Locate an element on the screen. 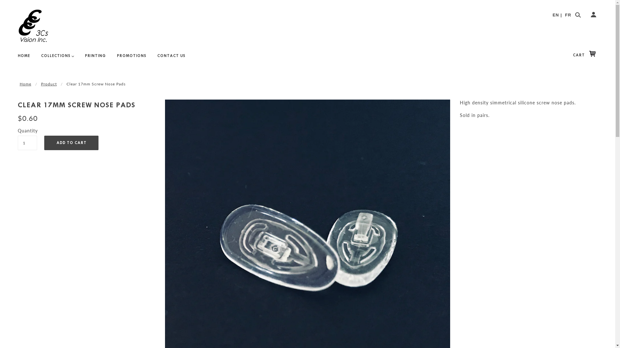  CONTACT US is located at coordinates (171, 59).